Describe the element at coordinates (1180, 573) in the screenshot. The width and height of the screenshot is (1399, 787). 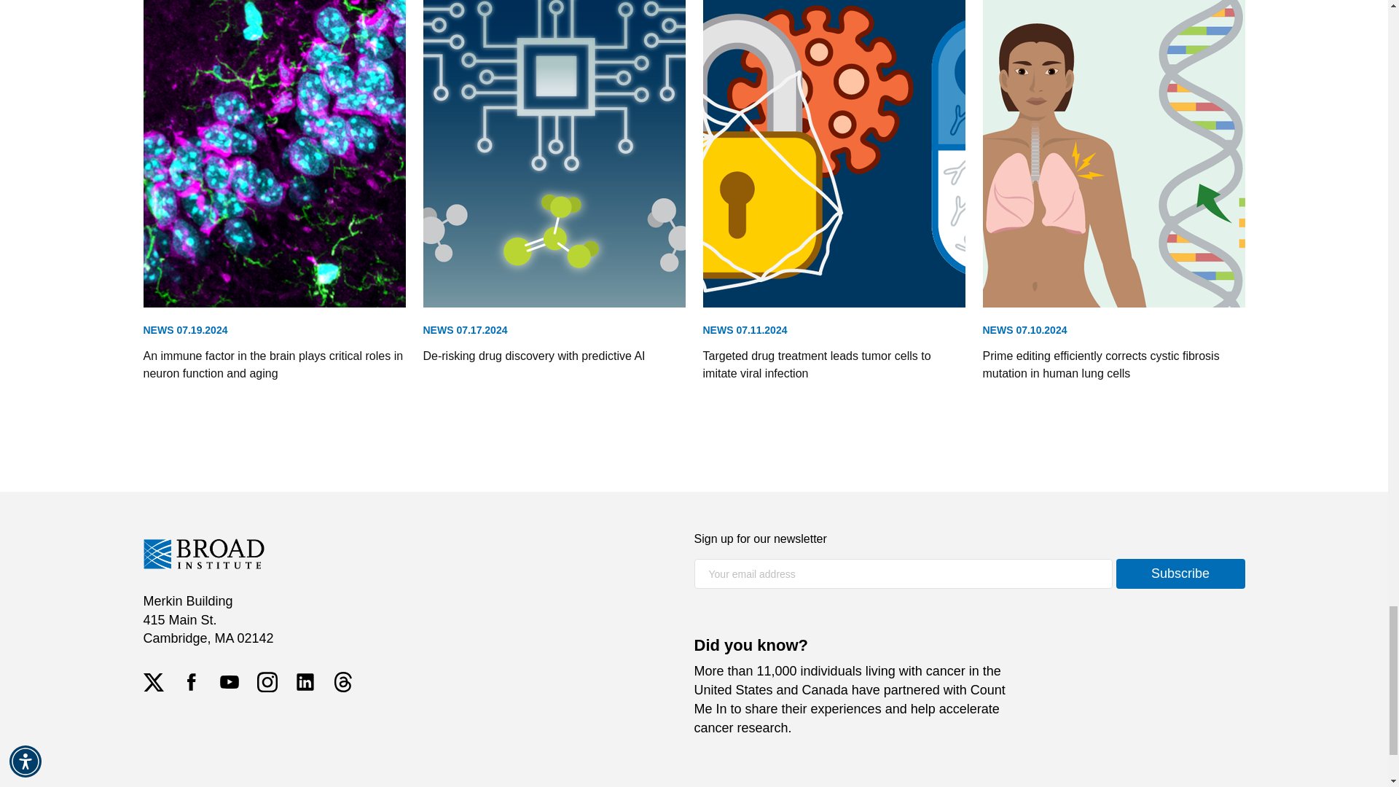
I see `Subscribe` at that location.